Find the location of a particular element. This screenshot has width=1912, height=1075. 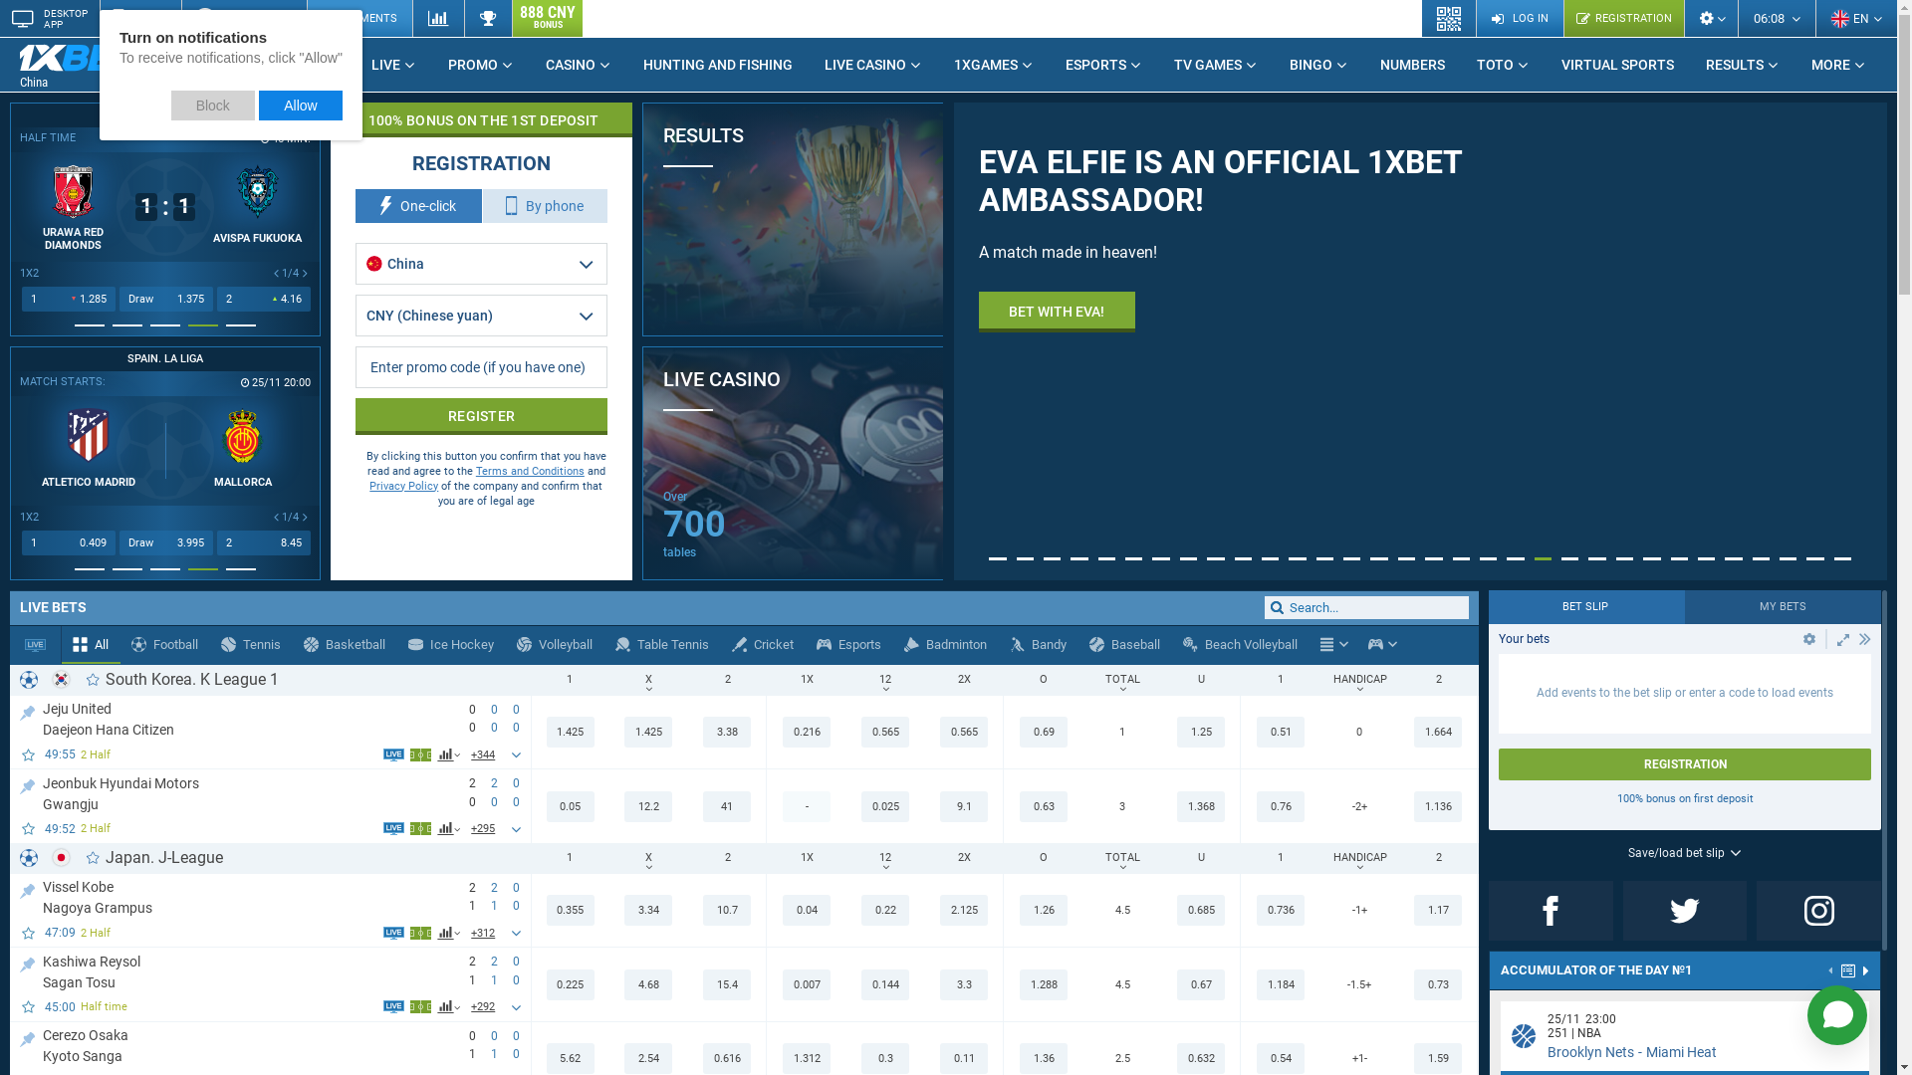

BINGO is located at coordinates (1318, 65).